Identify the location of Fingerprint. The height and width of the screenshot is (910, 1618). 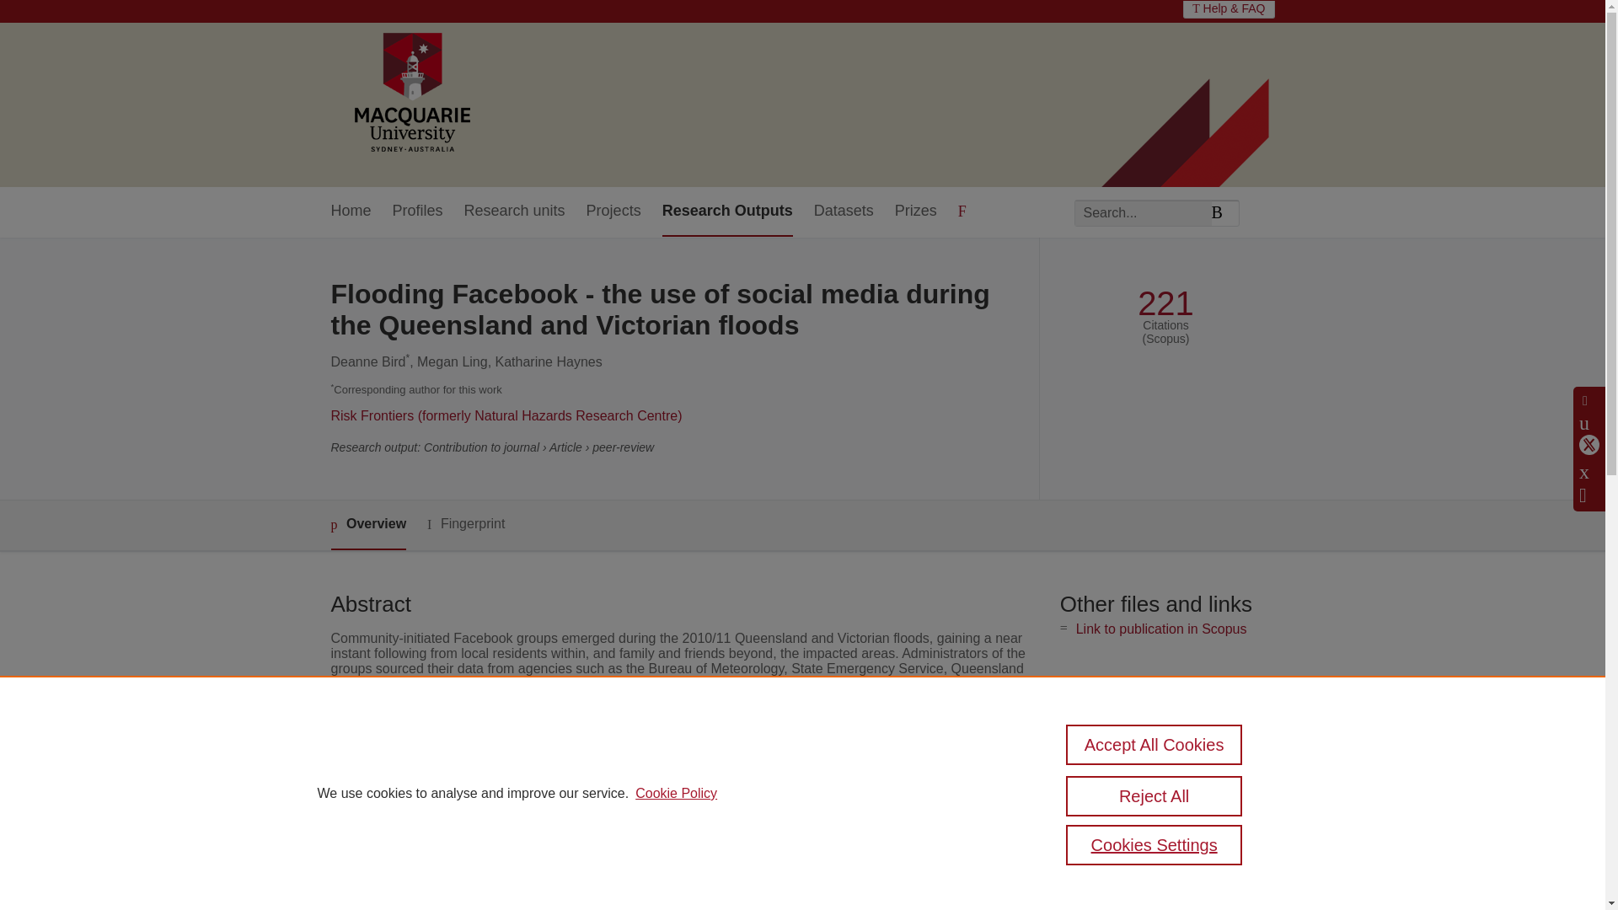
(465, 524).